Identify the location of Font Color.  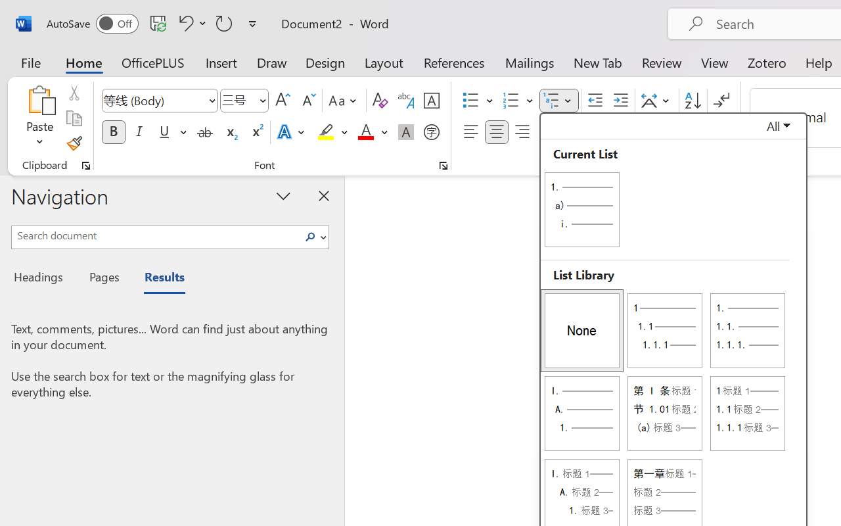
(373, 132).